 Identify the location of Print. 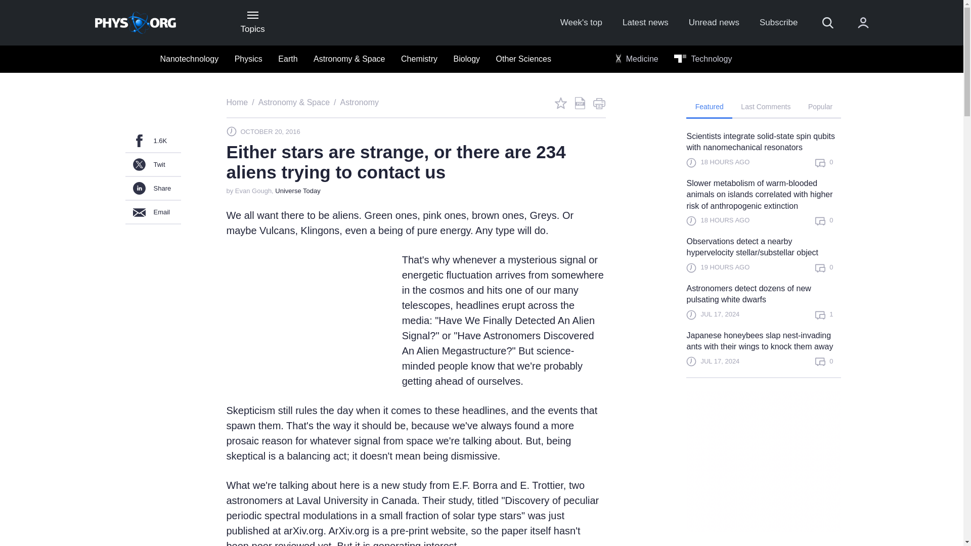
(599, 103).